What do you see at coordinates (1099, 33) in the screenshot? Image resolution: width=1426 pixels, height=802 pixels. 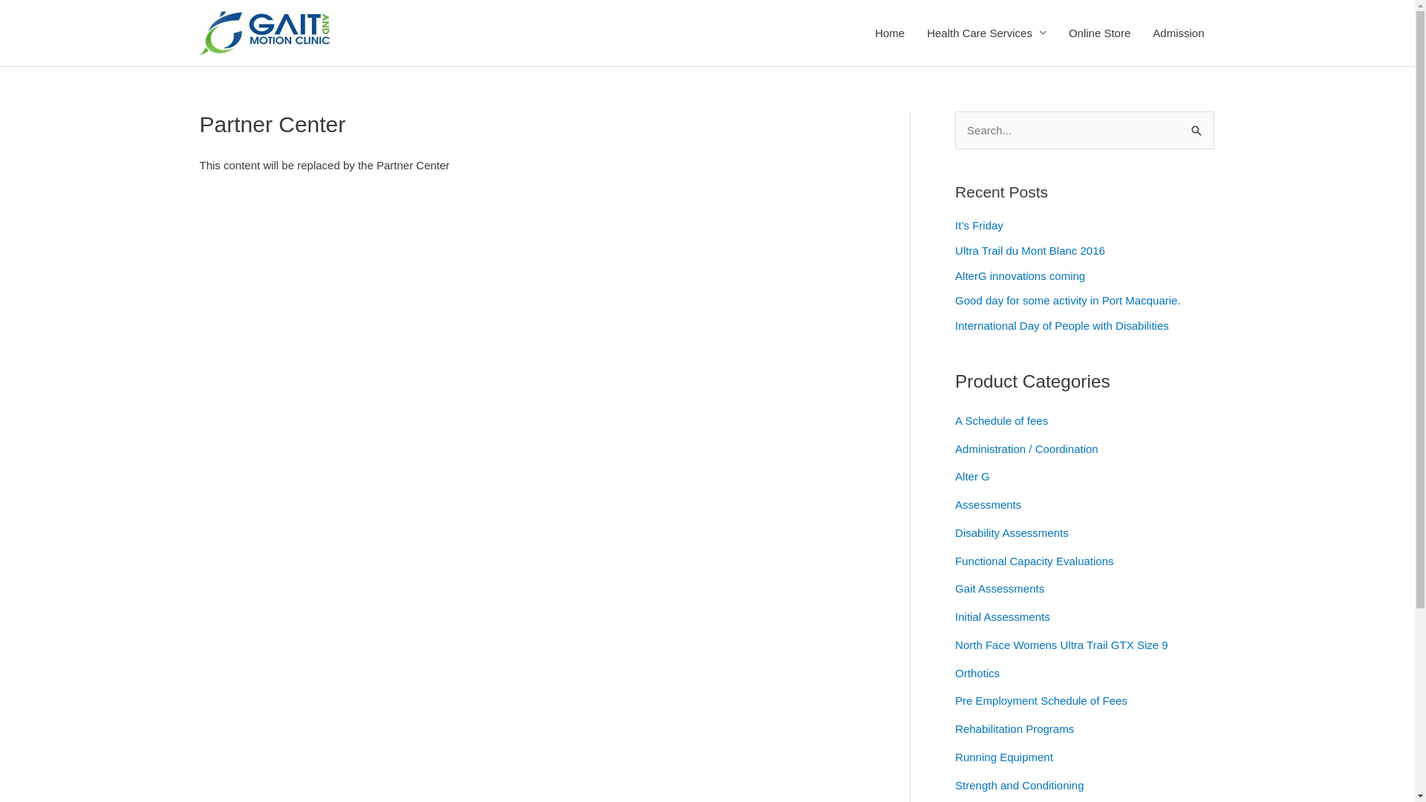 I see `Online Store` at bounding box center [1099, 33].